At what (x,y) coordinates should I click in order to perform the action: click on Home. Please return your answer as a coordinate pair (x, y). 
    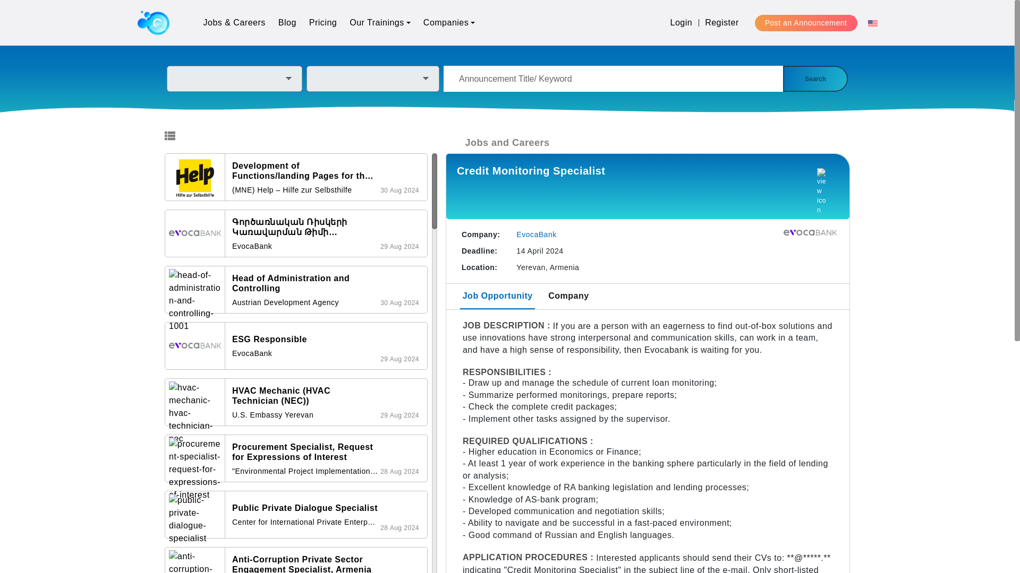
    Looking at the image, I should click on (153, 22).